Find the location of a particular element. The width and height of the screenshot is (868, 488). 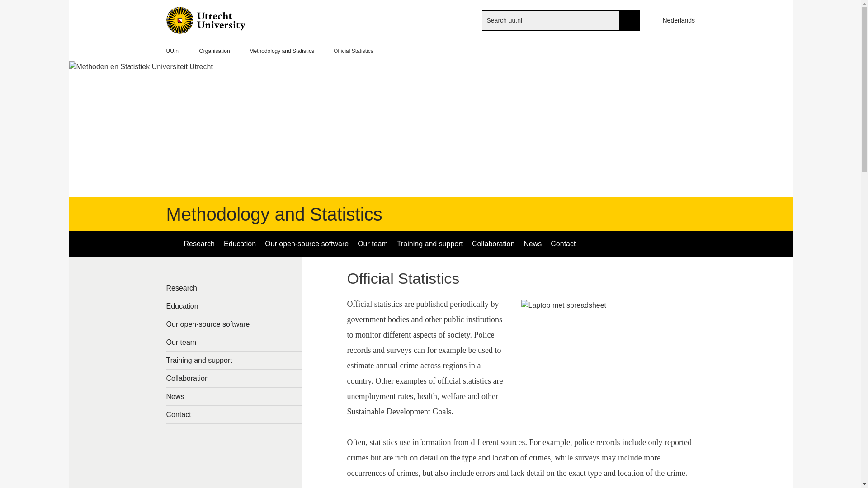

News is located at coordinates (533, 244).